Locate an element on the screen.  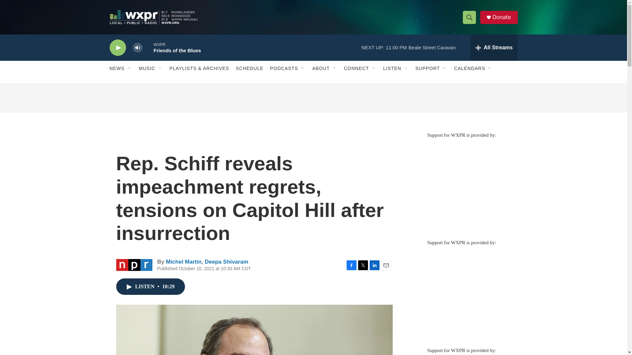
3rd party ad content is located at coordinates (461, 185).